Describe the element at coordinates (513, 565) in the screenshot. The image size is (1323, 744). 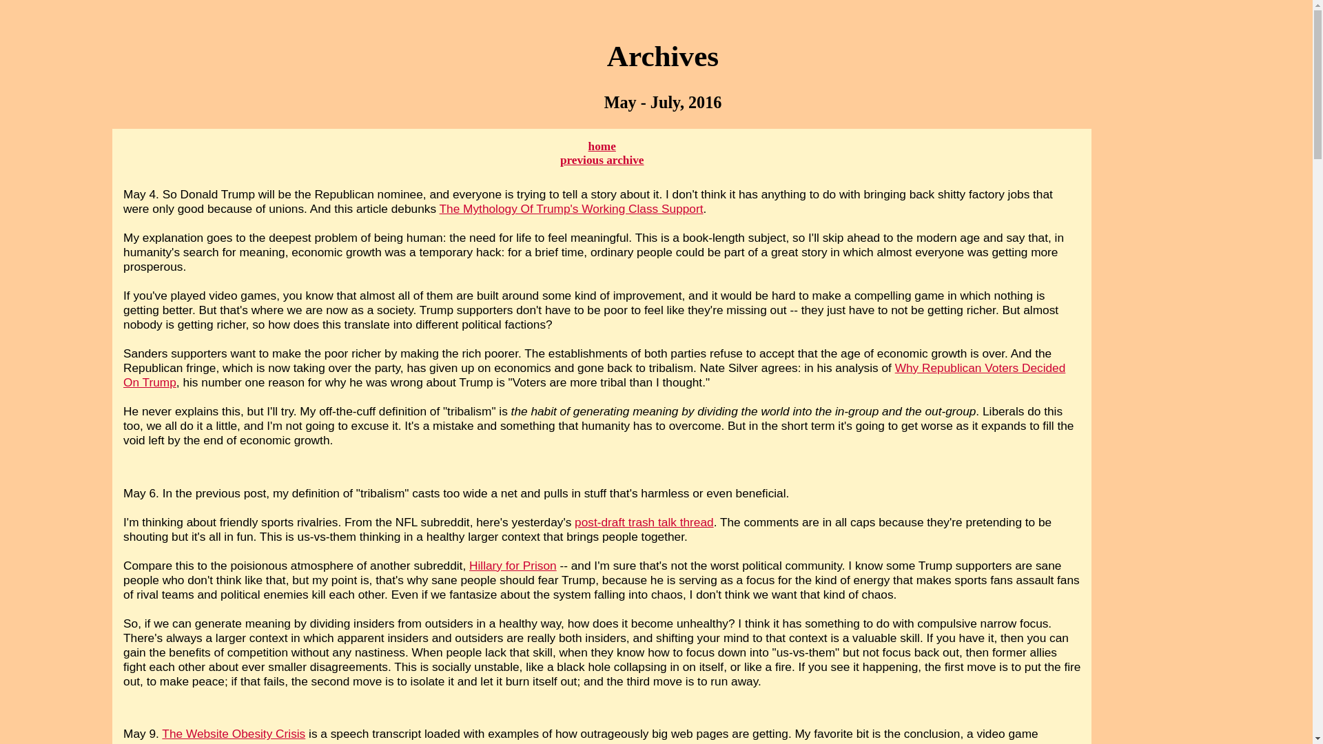
I see `Hillary for Prison` at that location.